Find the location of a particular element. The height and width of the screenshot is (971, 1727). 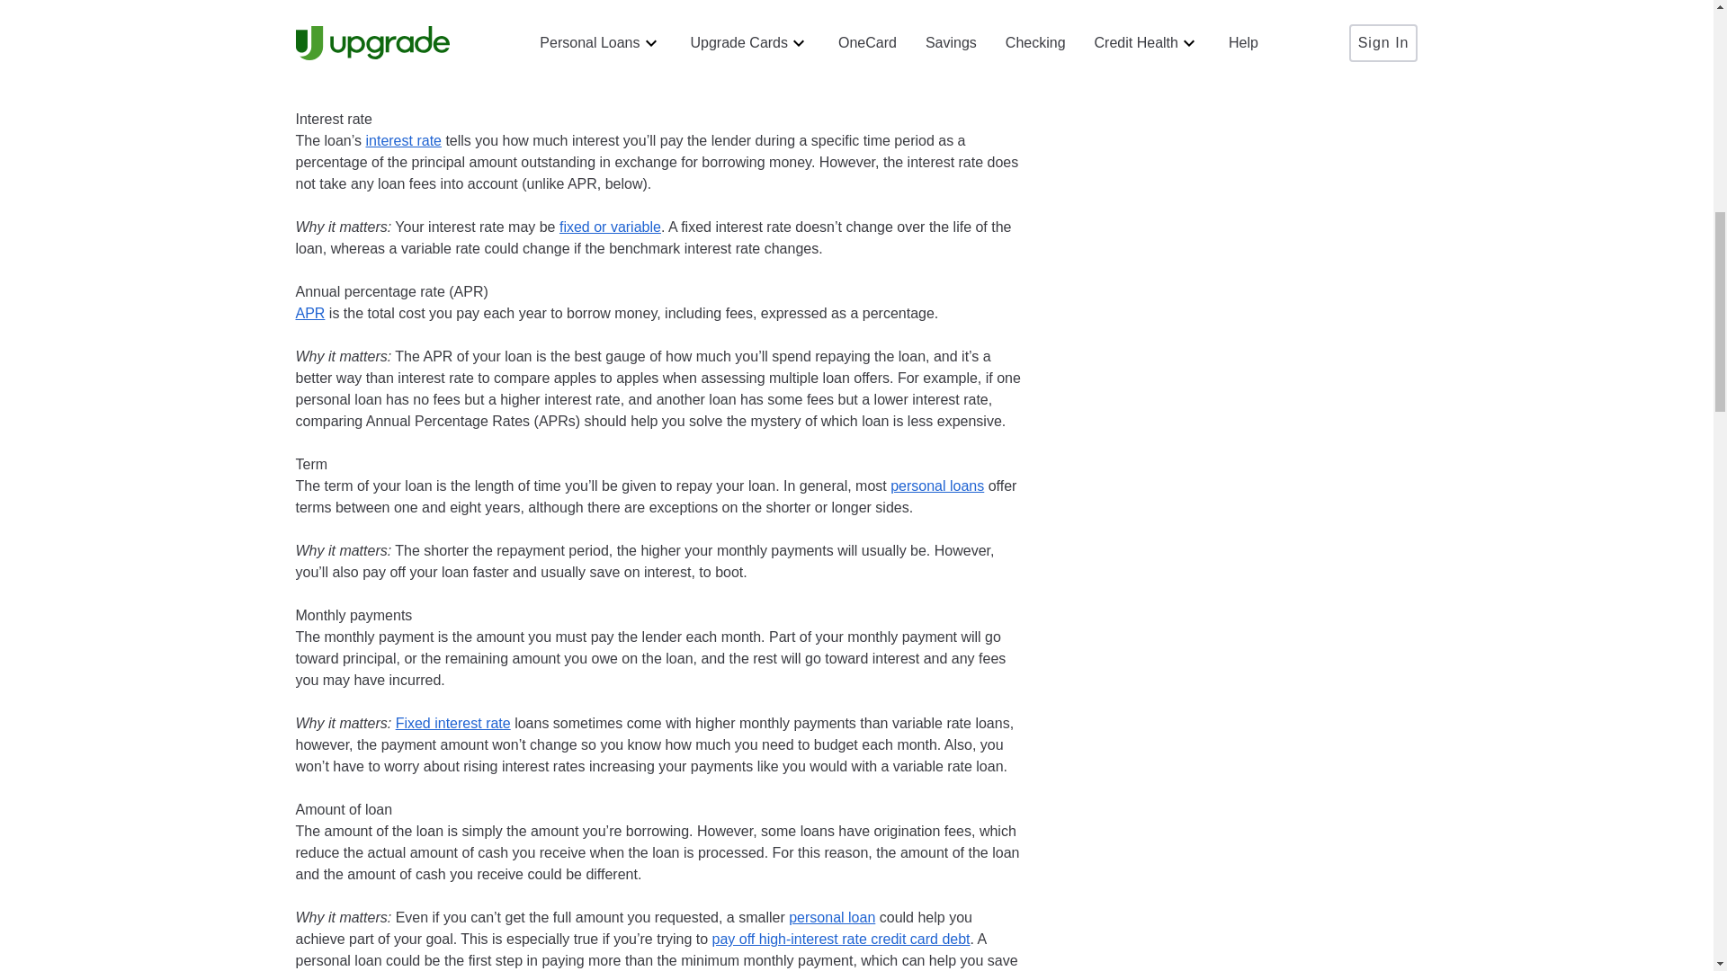

personal loan is located at coordinates (832, 917).